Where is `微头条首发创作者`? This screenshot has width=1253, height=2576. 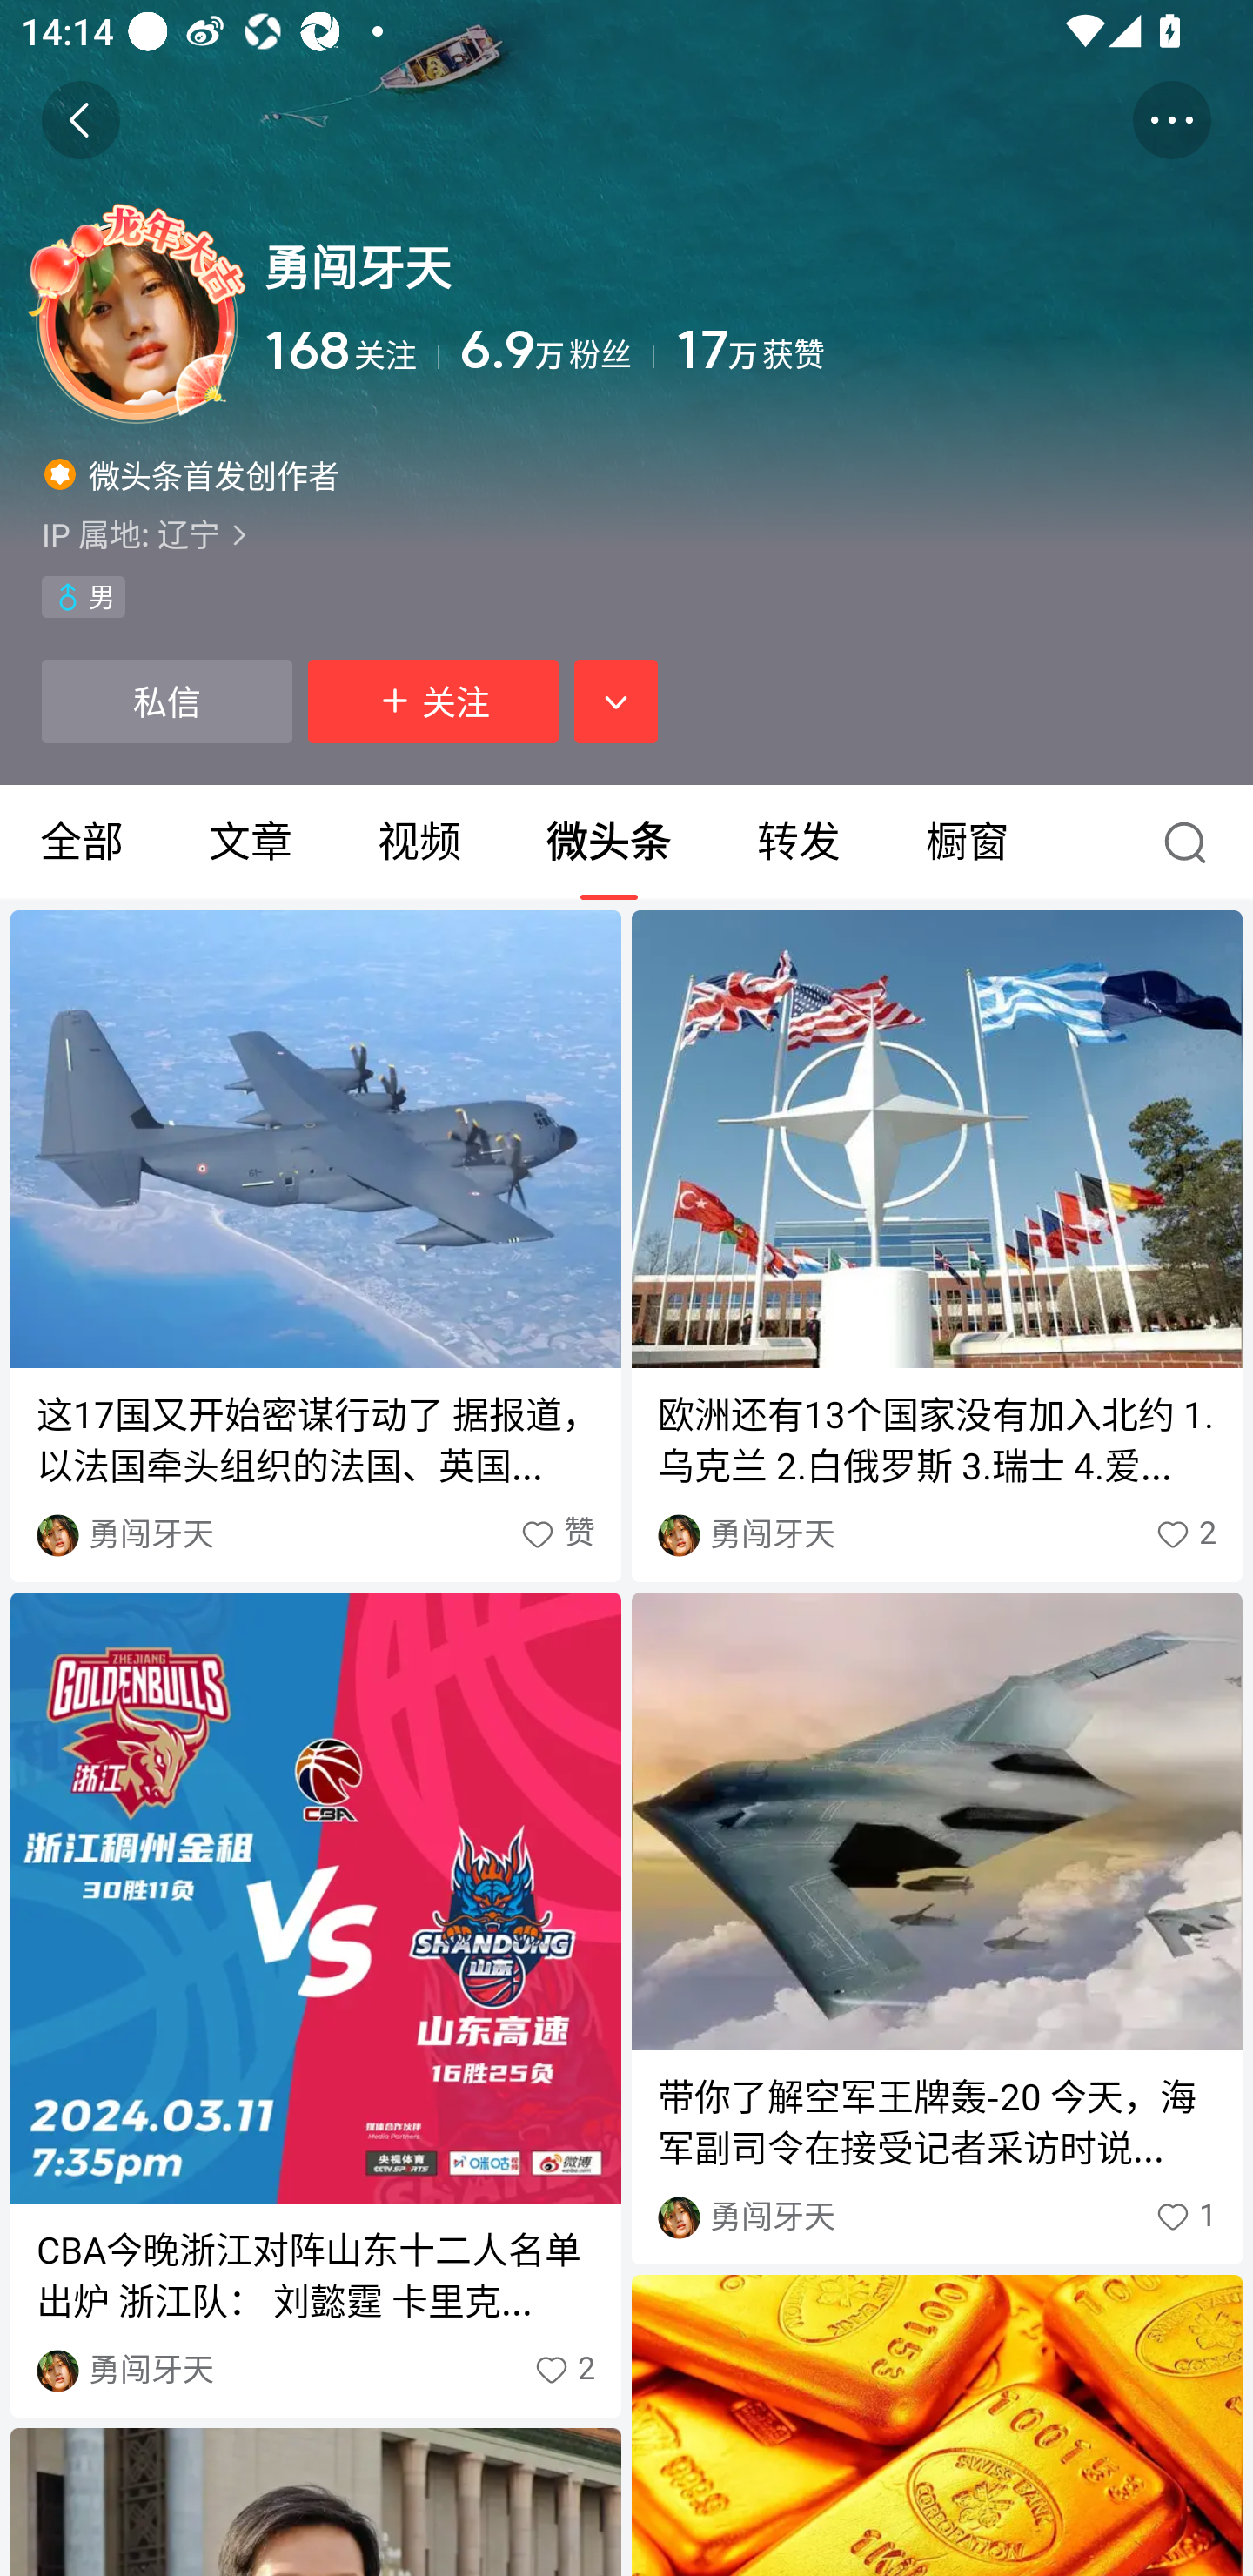 微头条首发创作者 is located at coordinates (191, 473).